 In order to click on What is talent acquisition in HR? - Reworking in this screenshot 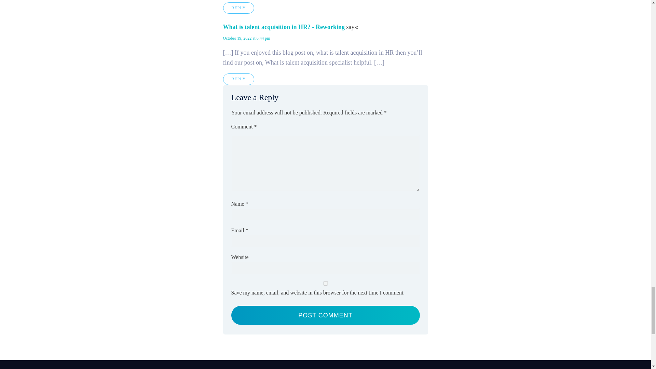, I will do `click(284, 27)`.